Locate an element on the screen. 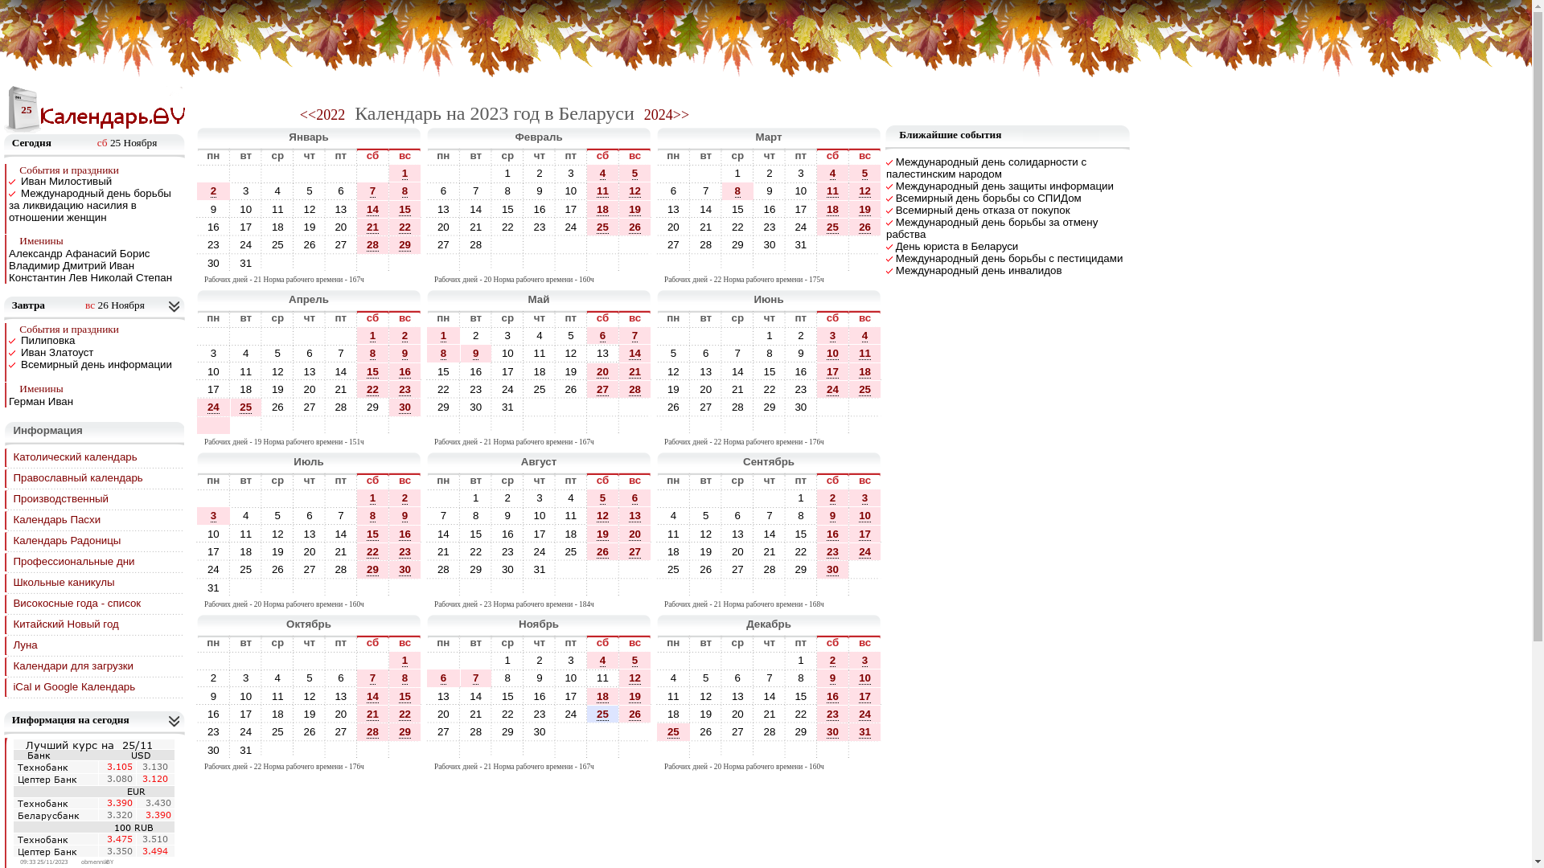 This screenshot has width=1544, height=868. 1 is located at coordinates (405, 174).